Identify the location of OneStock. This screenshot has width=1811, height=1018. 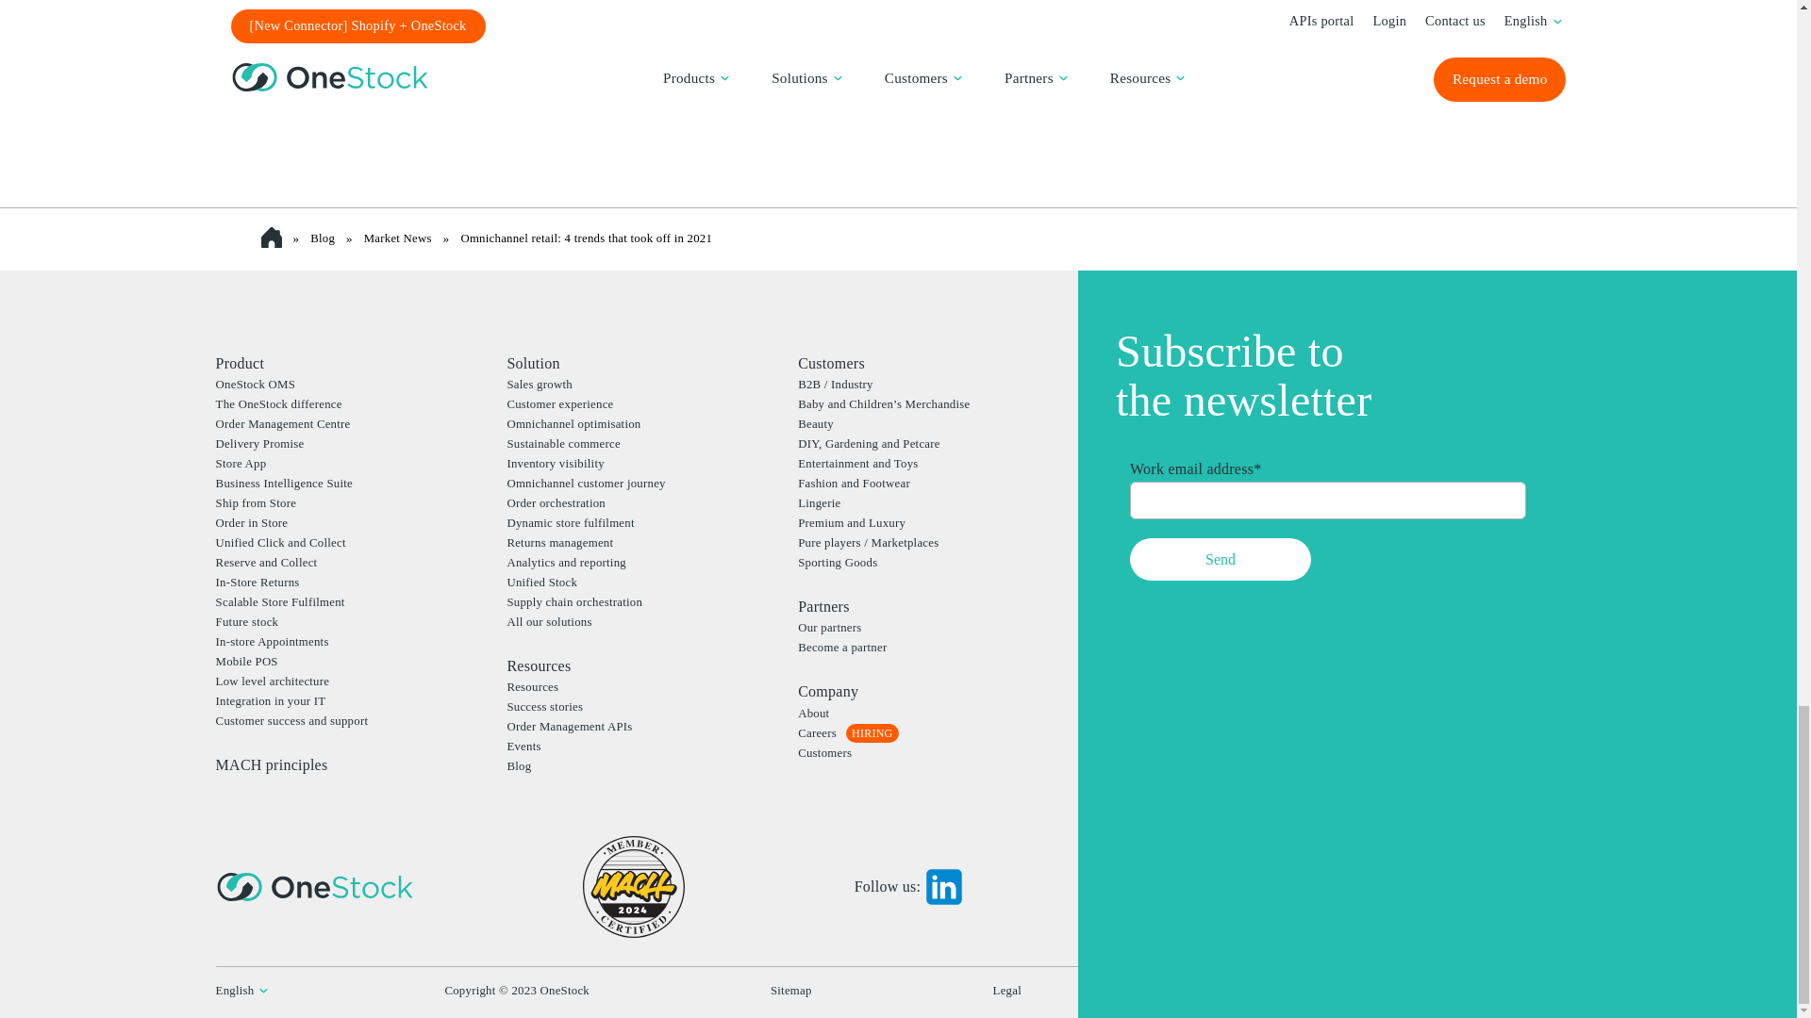
(315, 886).